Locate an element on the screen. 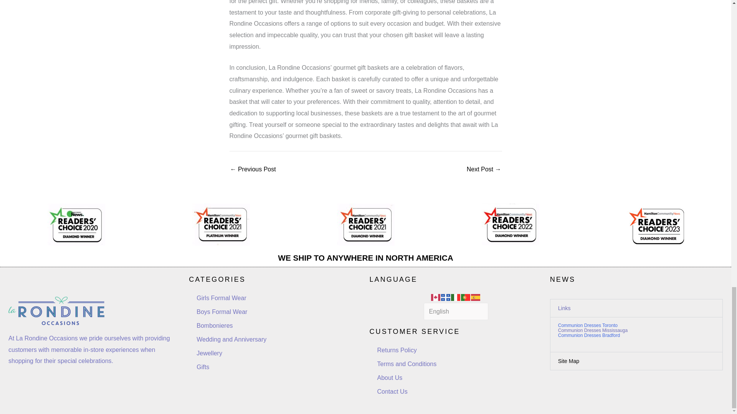  English is located at coordinates (436, 297).